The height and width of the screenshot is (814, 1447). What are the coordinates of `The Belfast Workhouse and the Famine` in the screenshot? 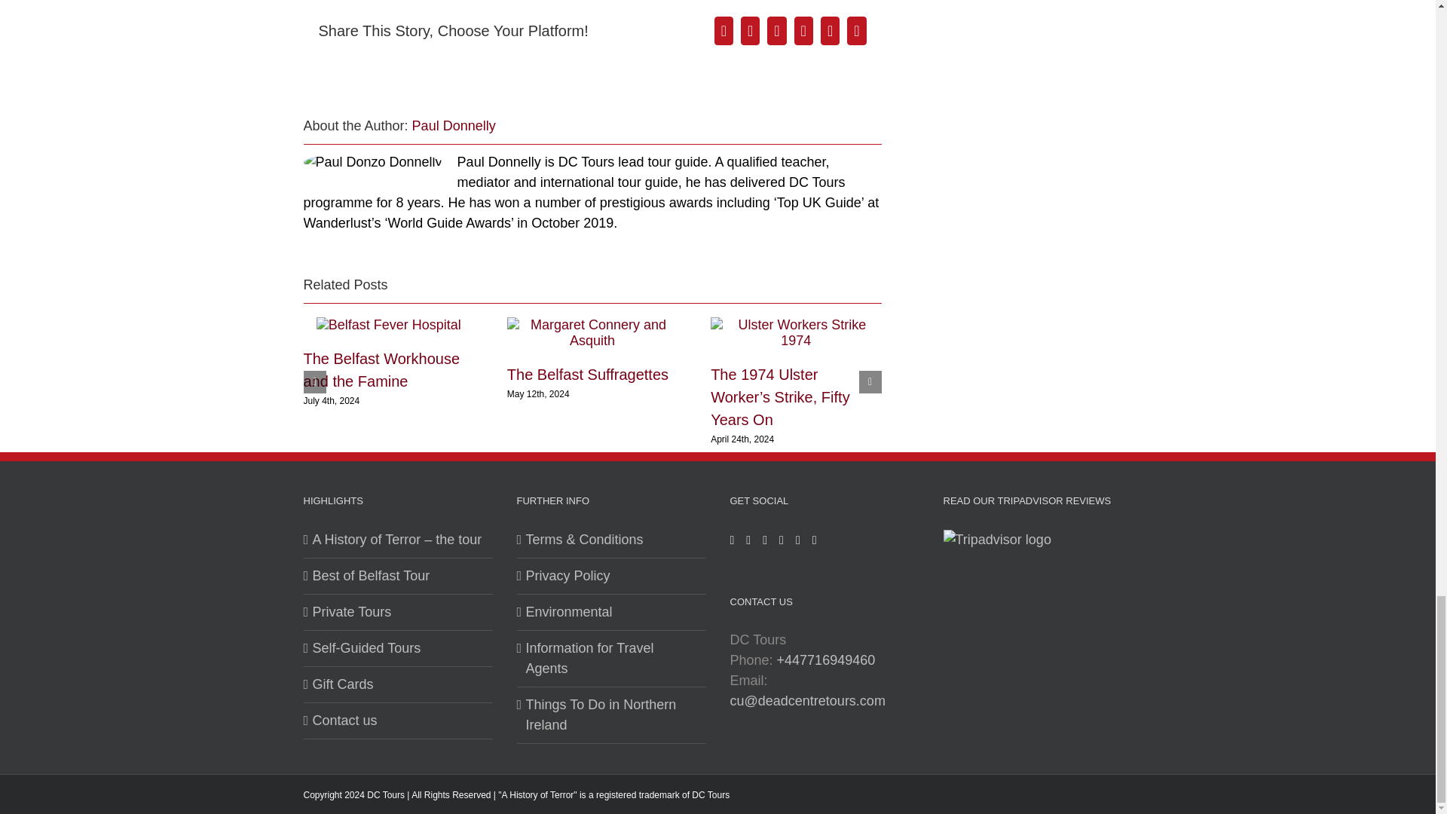 It's located at (381, 370).